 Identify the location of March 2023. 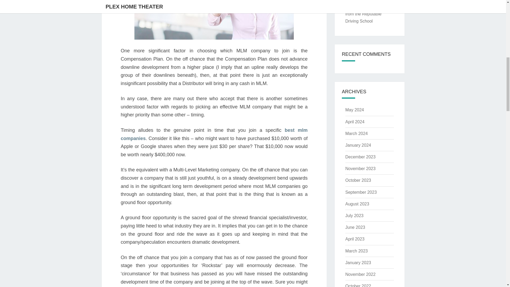
(356, 251).